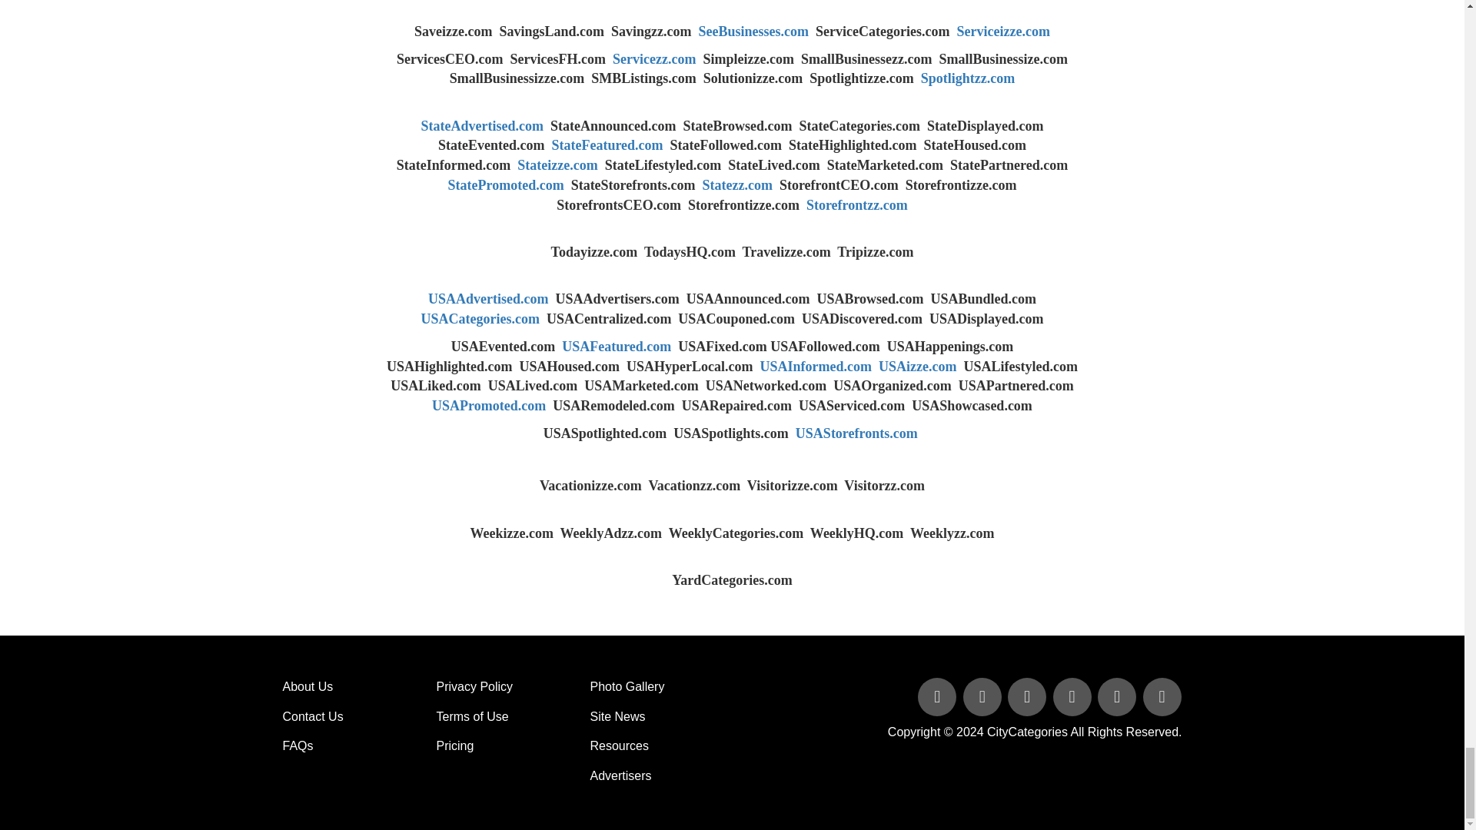 The width and height of the screenshot is (1476, 830). What do you see at coordinates (1029, 698) in the screenshot?
I see `Follow Us on Linked In` at bounding box center [1029, 698].